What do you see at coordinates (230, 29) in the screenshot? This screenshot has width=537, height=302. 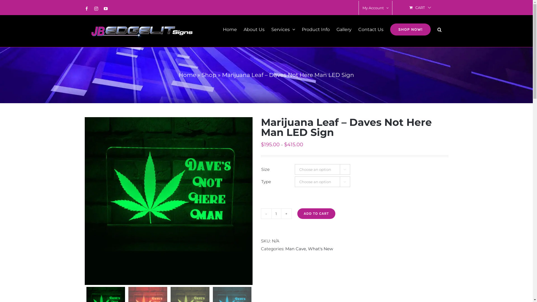 I see `Home` at bounding box center [230, 29].